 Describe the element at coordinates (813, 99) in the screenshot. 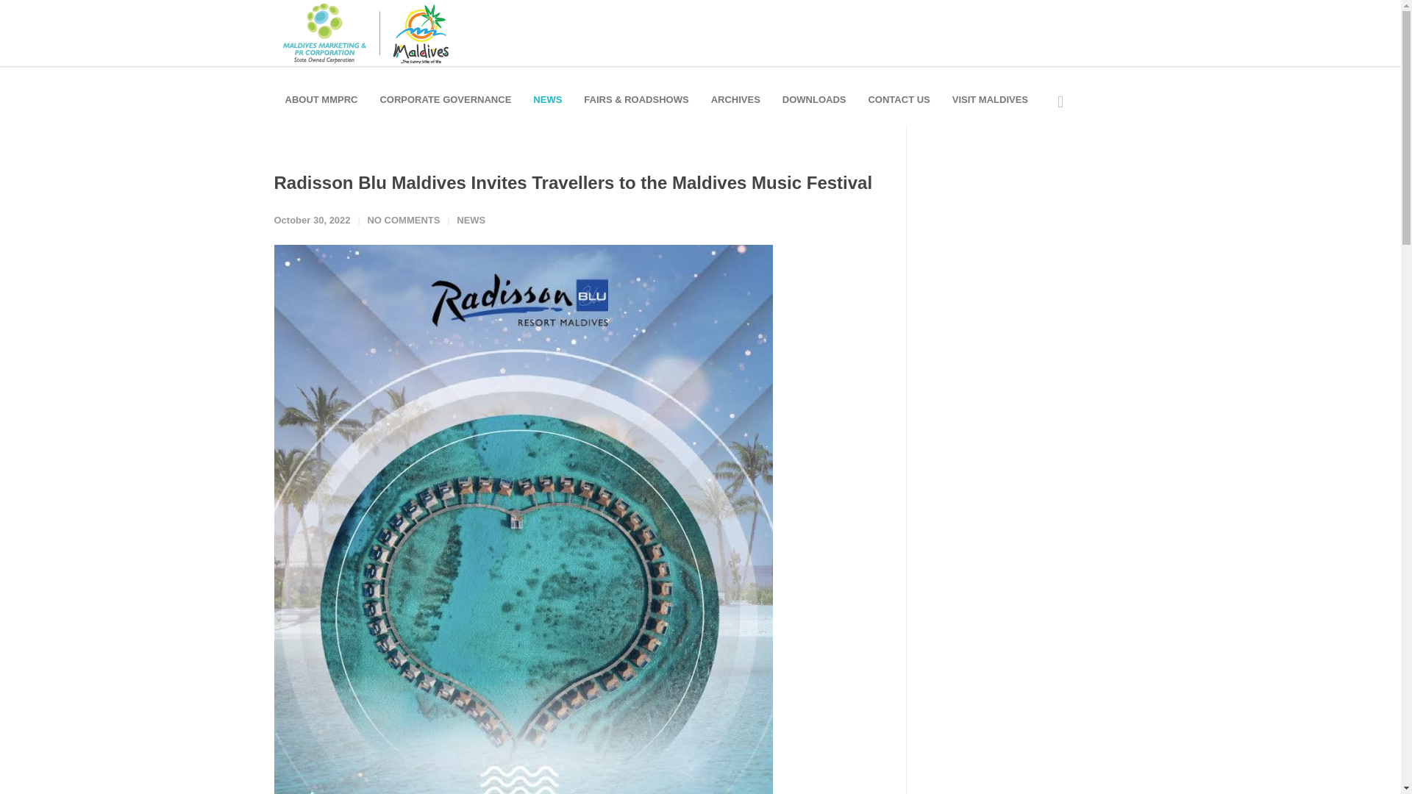

I see `DOWNLOADS` at that location.